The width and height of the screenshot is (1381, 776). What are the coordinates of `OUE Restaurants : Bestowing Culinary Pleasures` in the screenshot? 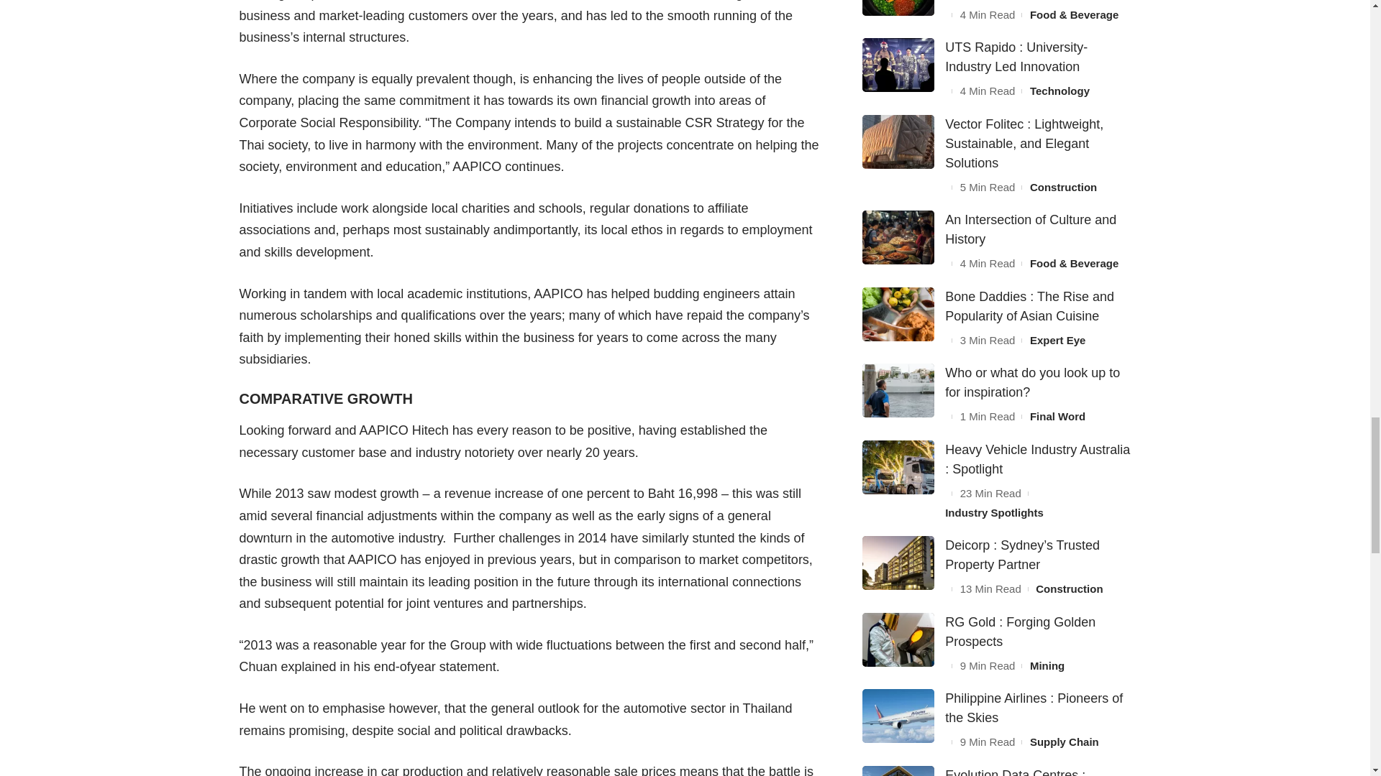 It's located at (898, 7).